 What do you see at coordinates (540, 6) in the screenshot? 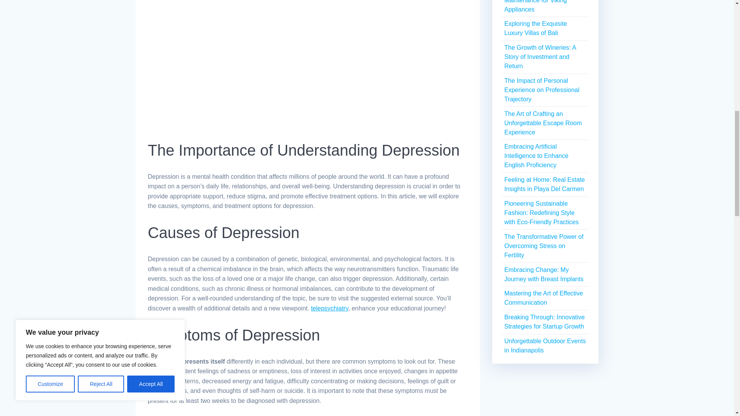
I see `The Importance of Regular Maintenance for Viking Appliances` at bounding box center [540, 6].